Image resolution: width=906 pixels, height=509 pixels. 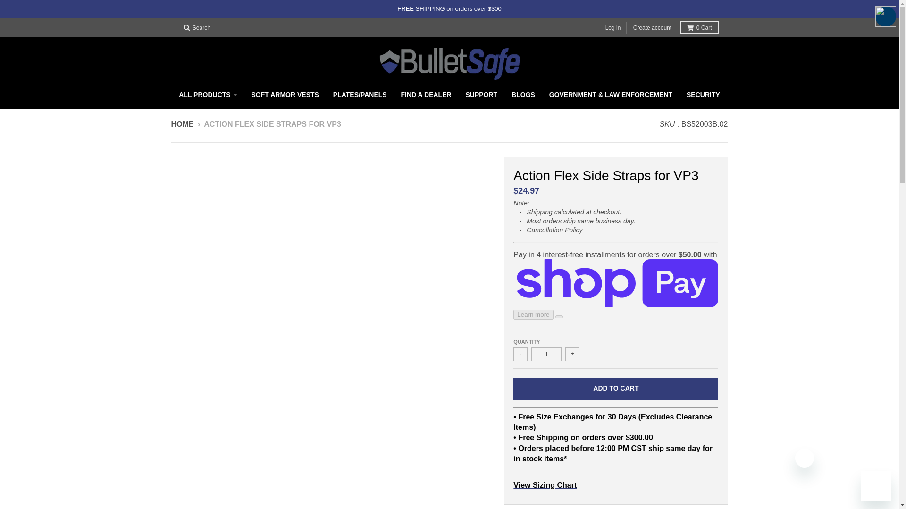 What do you see at coordinates (703, 94) in the screenshot?
I see `SECURITY` at bounding box center [703, 94].